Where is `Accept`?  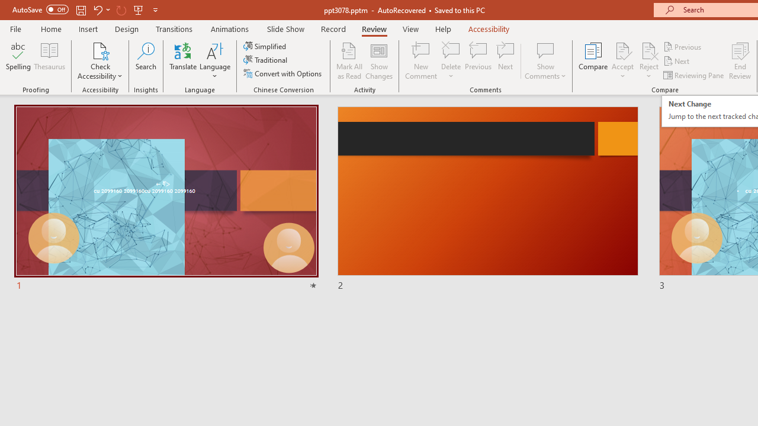 Accept is located at coordinates (622, 60).